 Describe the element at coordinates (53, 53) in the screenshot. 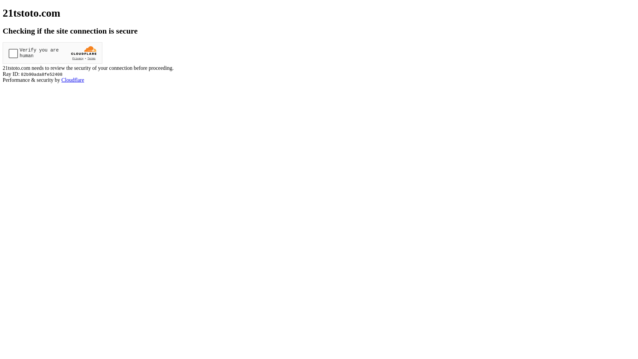

I see `Widget containing a Cloudflare security challenge` at that location.